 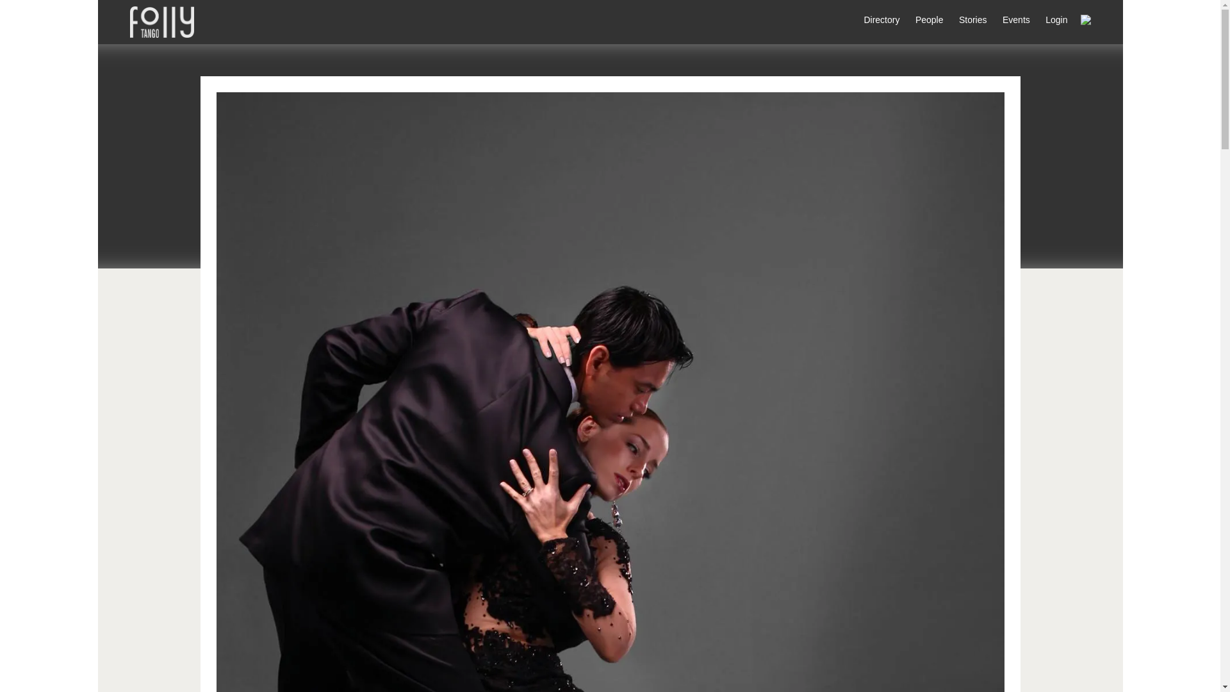 What do you see at coordinates (875, 19) in the screenshot?
I see `Directory` at bounding box center [875, 19].